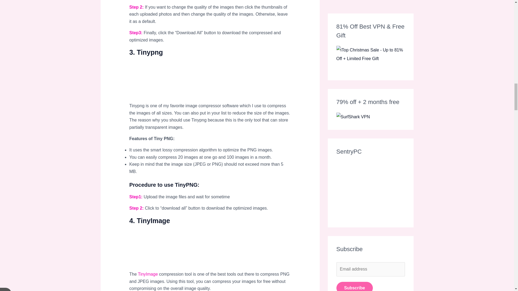 Image resolution: width=518 pixels, height=291 pixels. What do you see at coordinates (169, 251) in the screenshot?
I see `source: imgur.com` at bounding box center [169, 251].